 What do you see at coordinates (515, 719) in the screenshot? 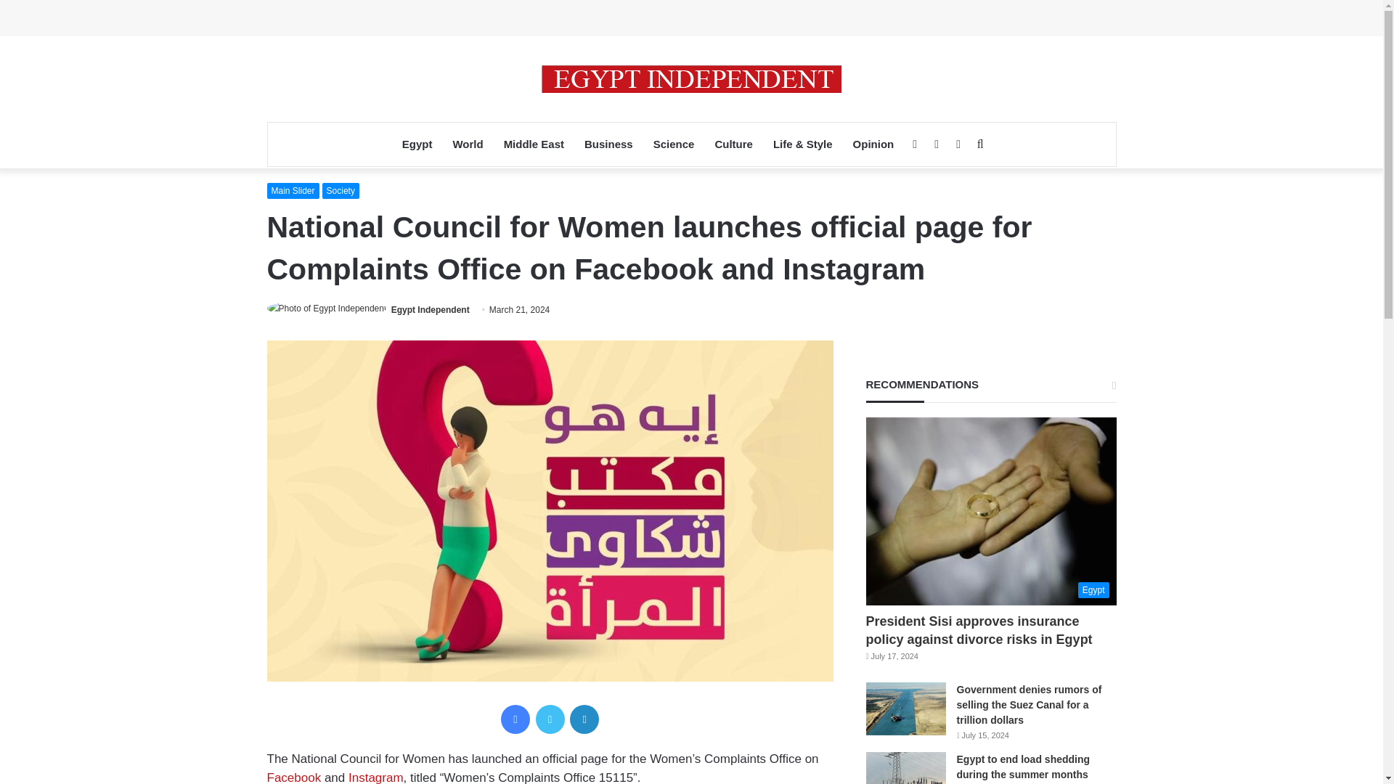
I see `Facebook` at bounding box center [515, 719].